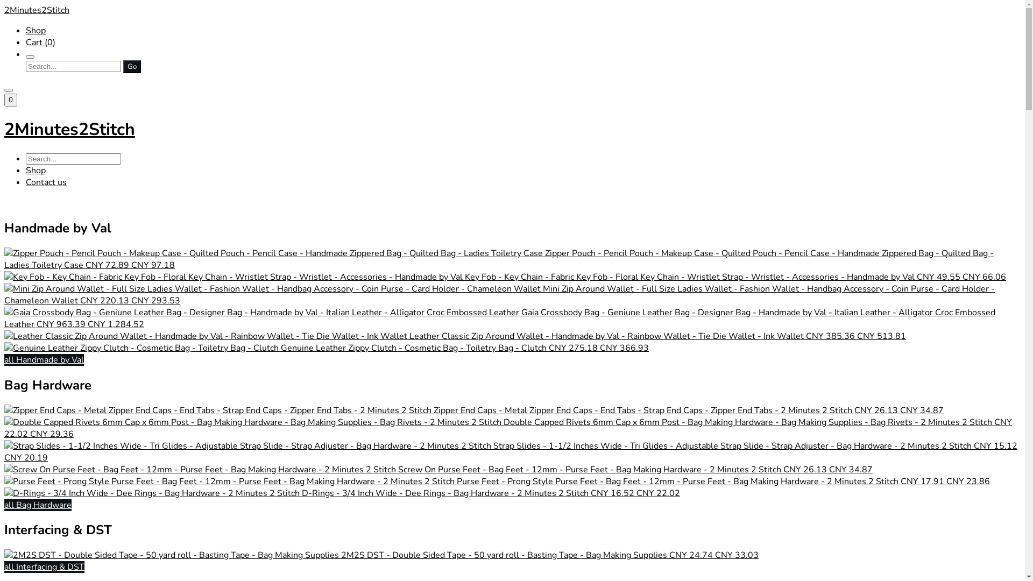 The width and height of the screenshot is (1033, 581). Describe the element at coordinates (44, 567) in the screenshot. I see `all Interfacing & DST` at that location.